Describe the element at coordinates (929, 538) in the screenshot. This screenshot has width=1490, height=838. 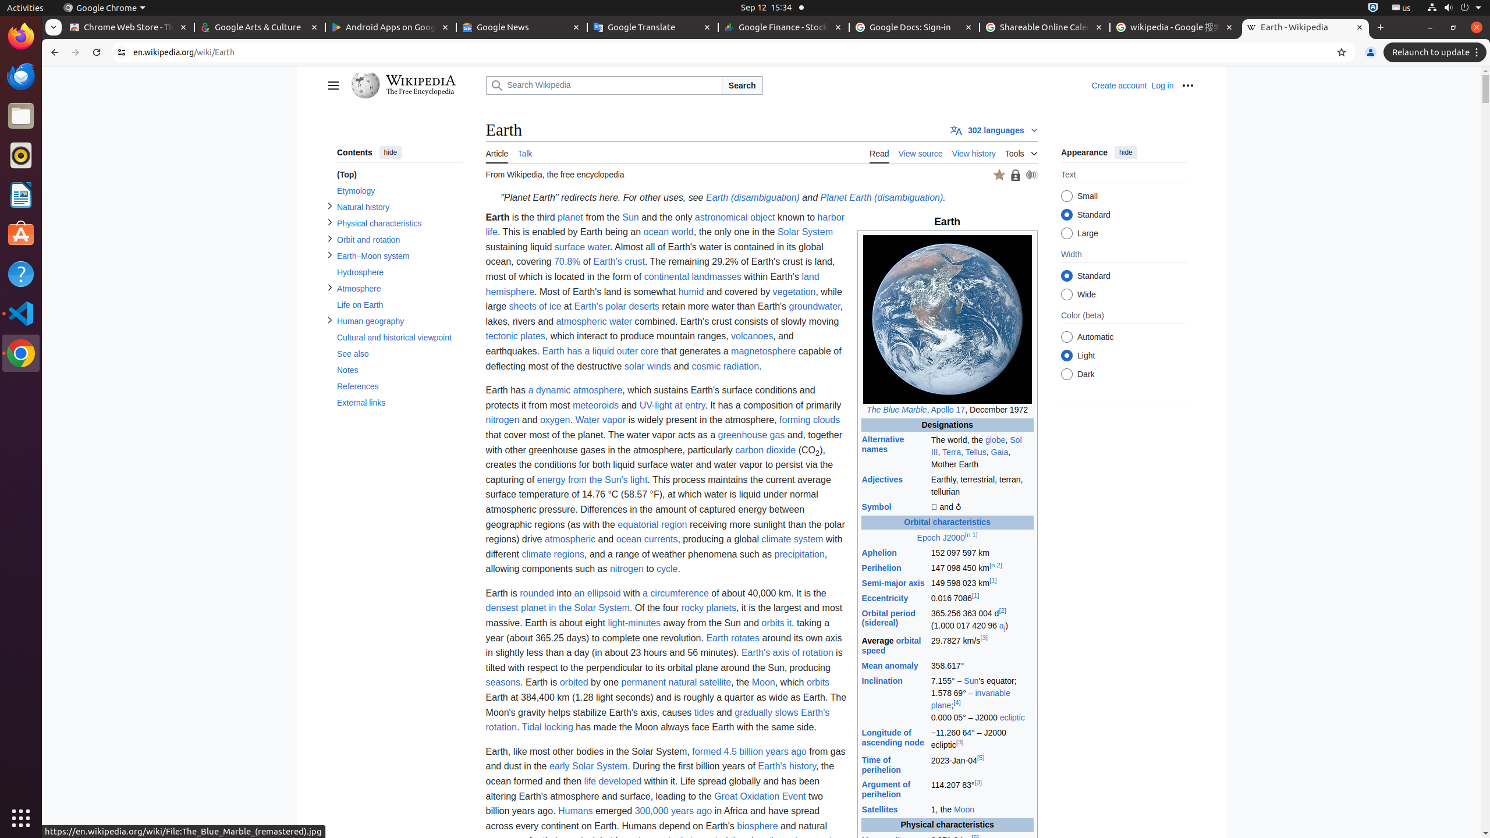
I see `Epoch` at that location.